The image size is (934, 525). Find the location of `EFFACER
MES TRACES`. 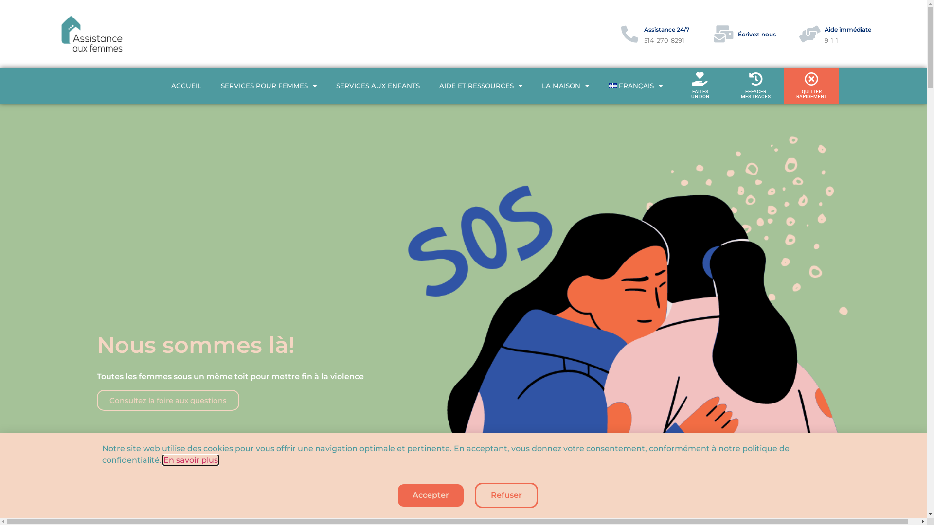

EFFACER
MES TRACES is located at coordinates (756, 86).